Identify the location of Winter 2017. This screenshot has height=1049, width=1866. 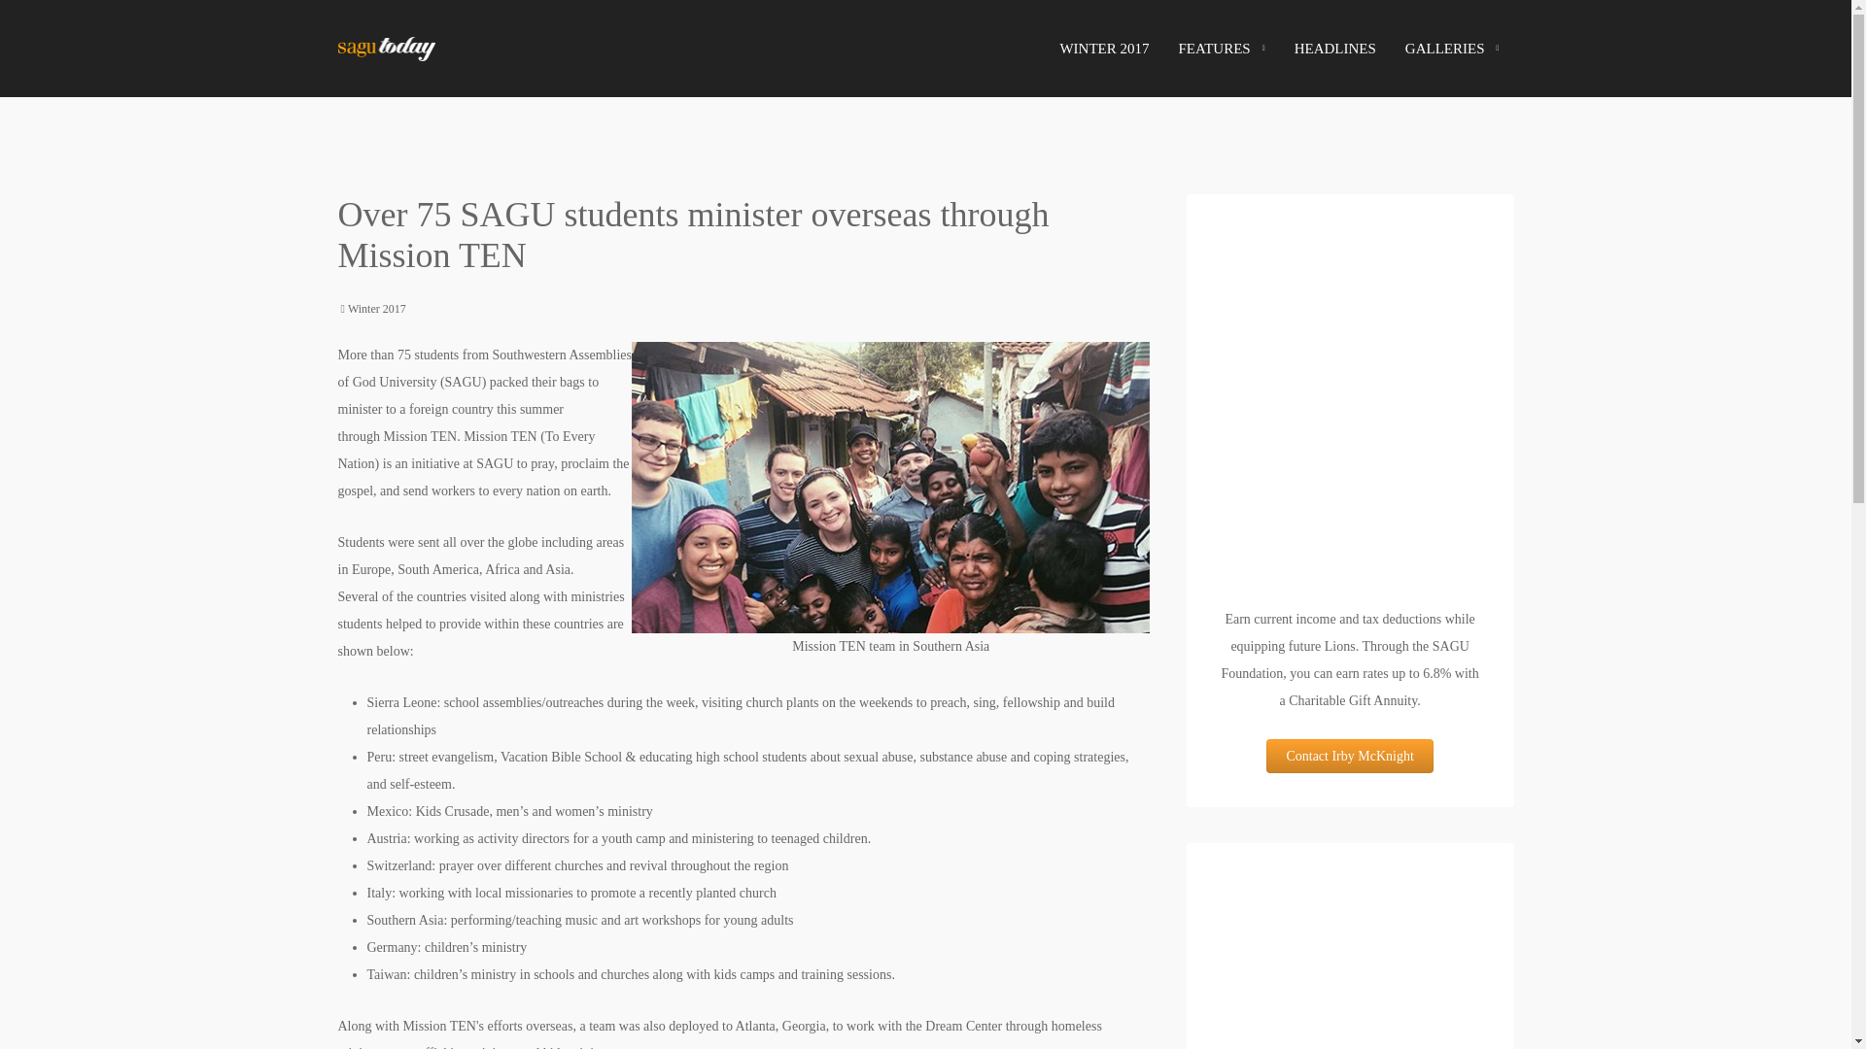
(377, 309).